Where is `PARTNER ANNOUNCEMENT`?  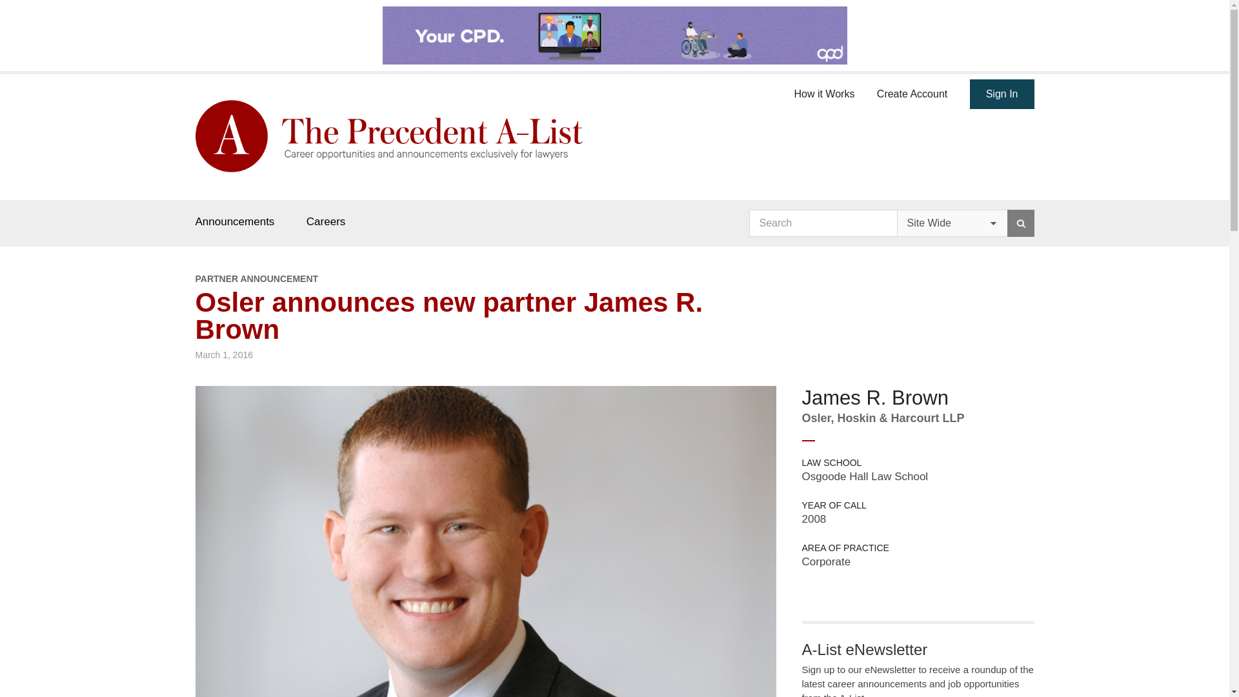 PARTNER ANNOUNCEMENT is located at coordinates (485, 279).